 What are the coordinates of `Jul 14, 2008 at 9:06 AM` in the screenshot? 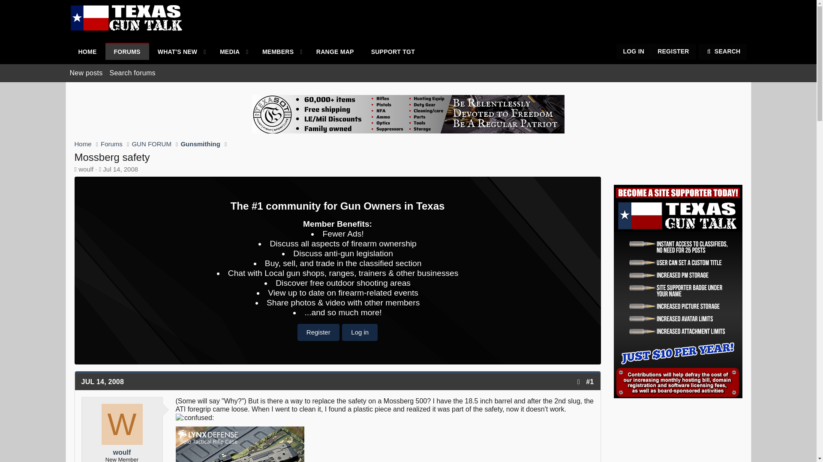 It's located at (673, 51).